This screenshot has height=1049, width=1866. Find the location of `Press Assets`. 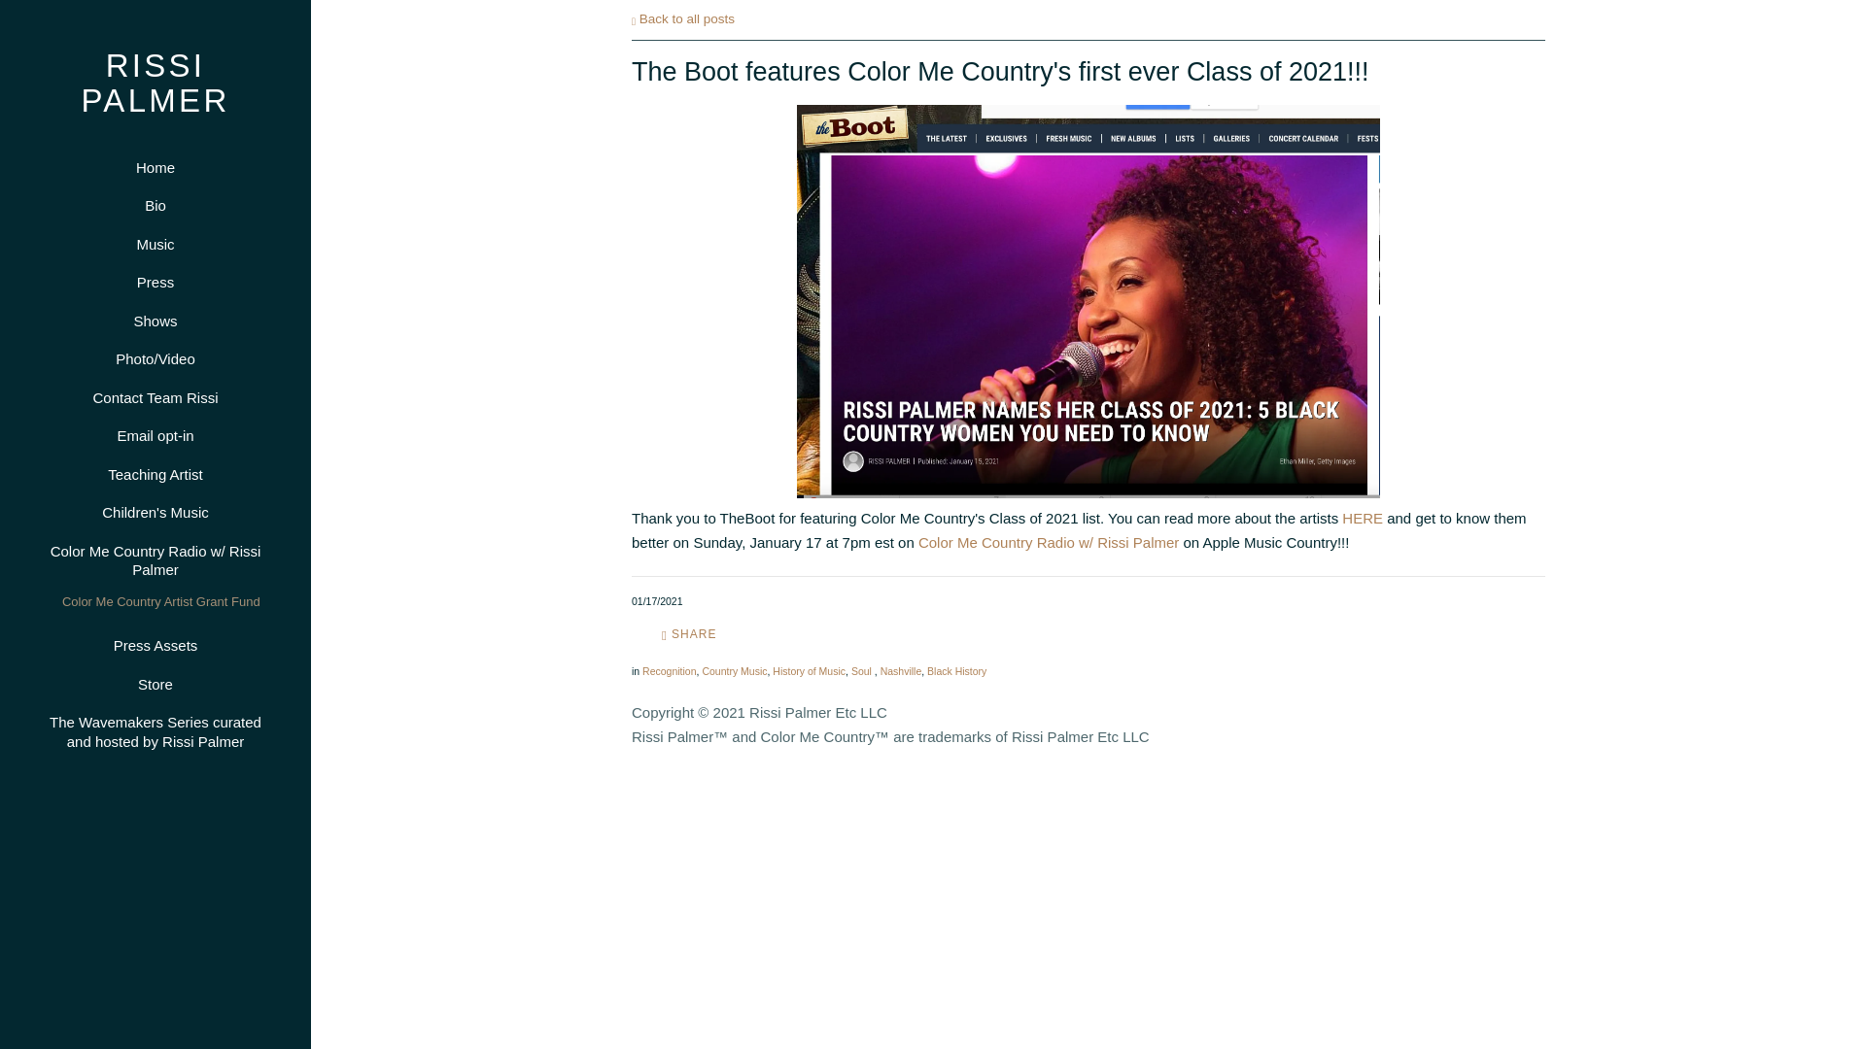

Press Assets is located at coordinates (155, 646).